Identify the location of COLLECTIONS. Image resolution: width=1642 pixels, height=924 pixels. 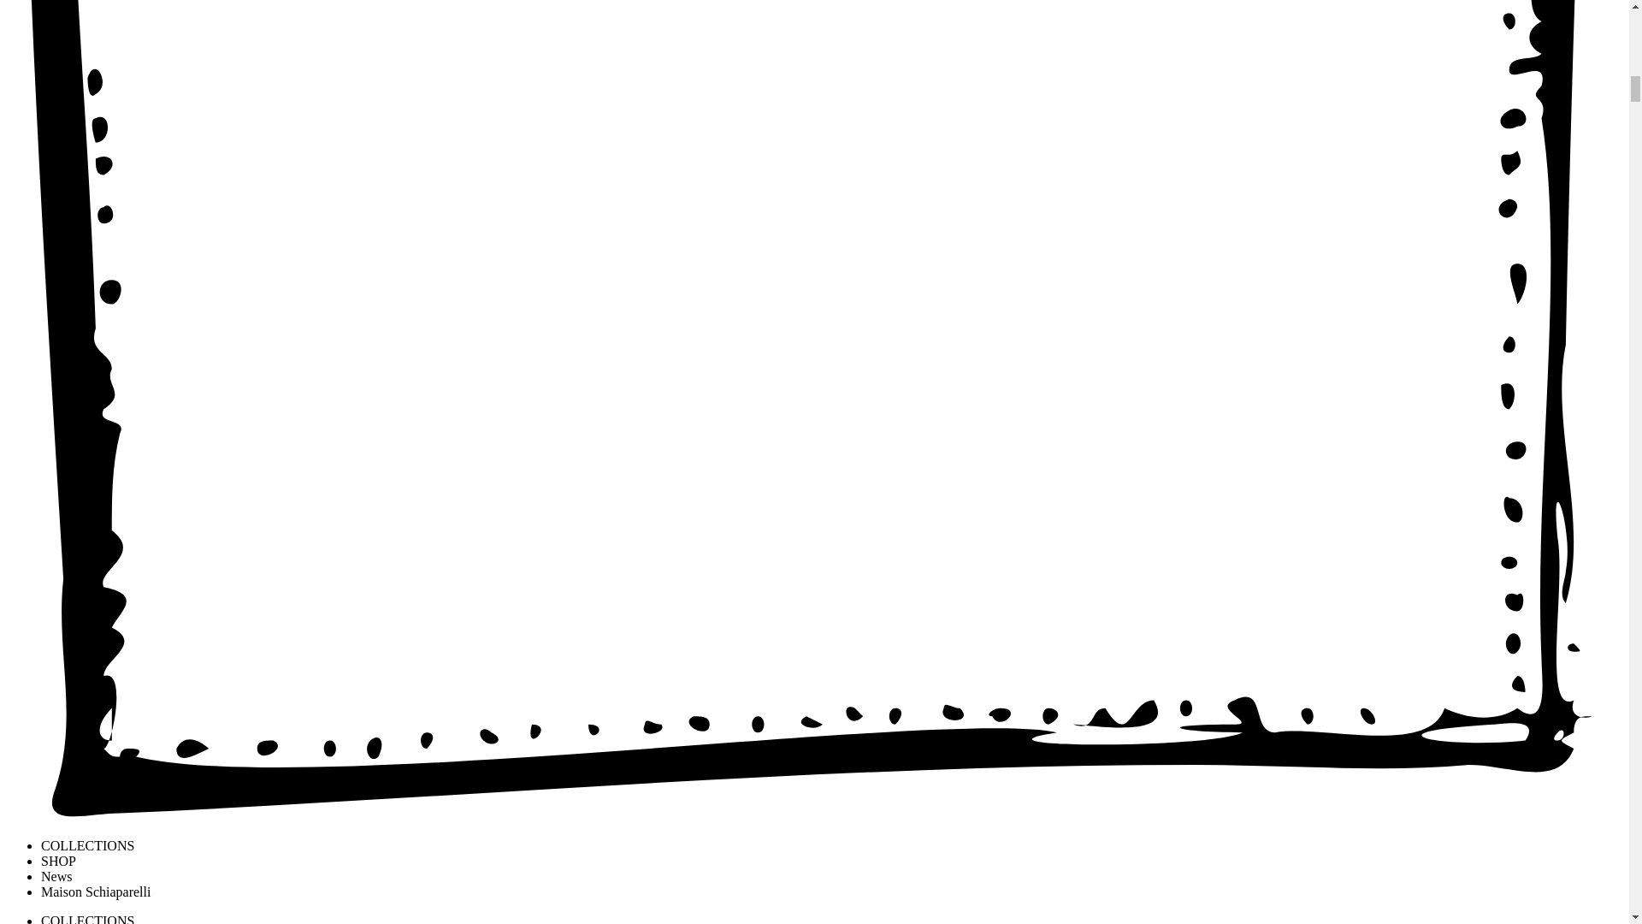
(87, 845).